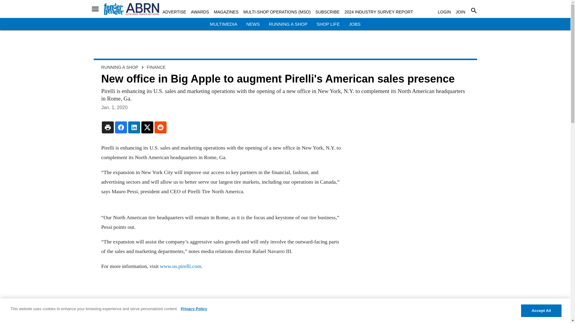  Describe the element at coordinates (287, 24) in the screenshot. I see `RUNNING A SHOP` at that location.